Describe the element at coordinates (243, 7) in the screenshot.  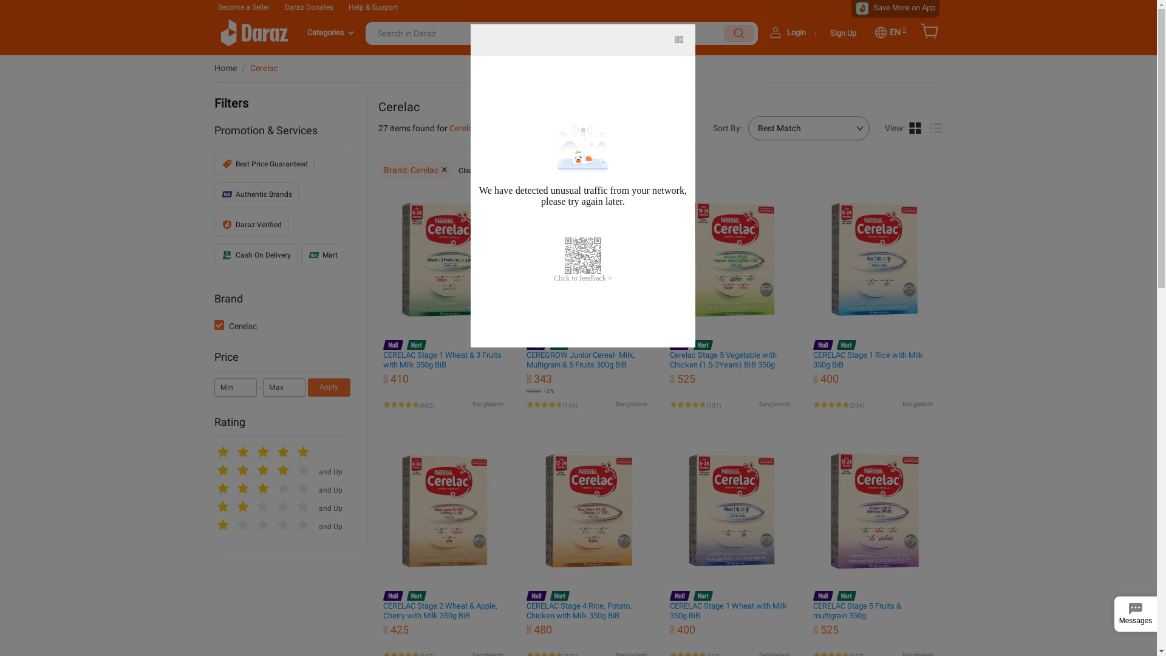
I see `Become a Seller` at that location.